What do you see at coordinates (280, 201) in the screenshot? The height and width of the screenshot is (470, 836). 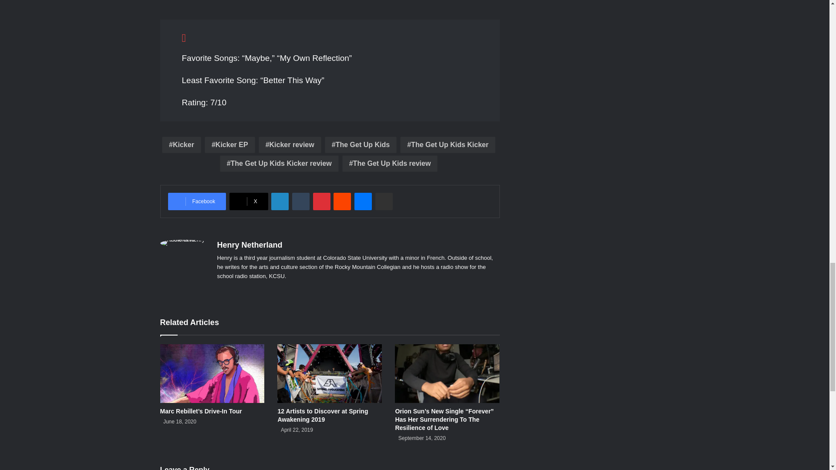 I see `LinkedIn` at bounding box center [280, 201].